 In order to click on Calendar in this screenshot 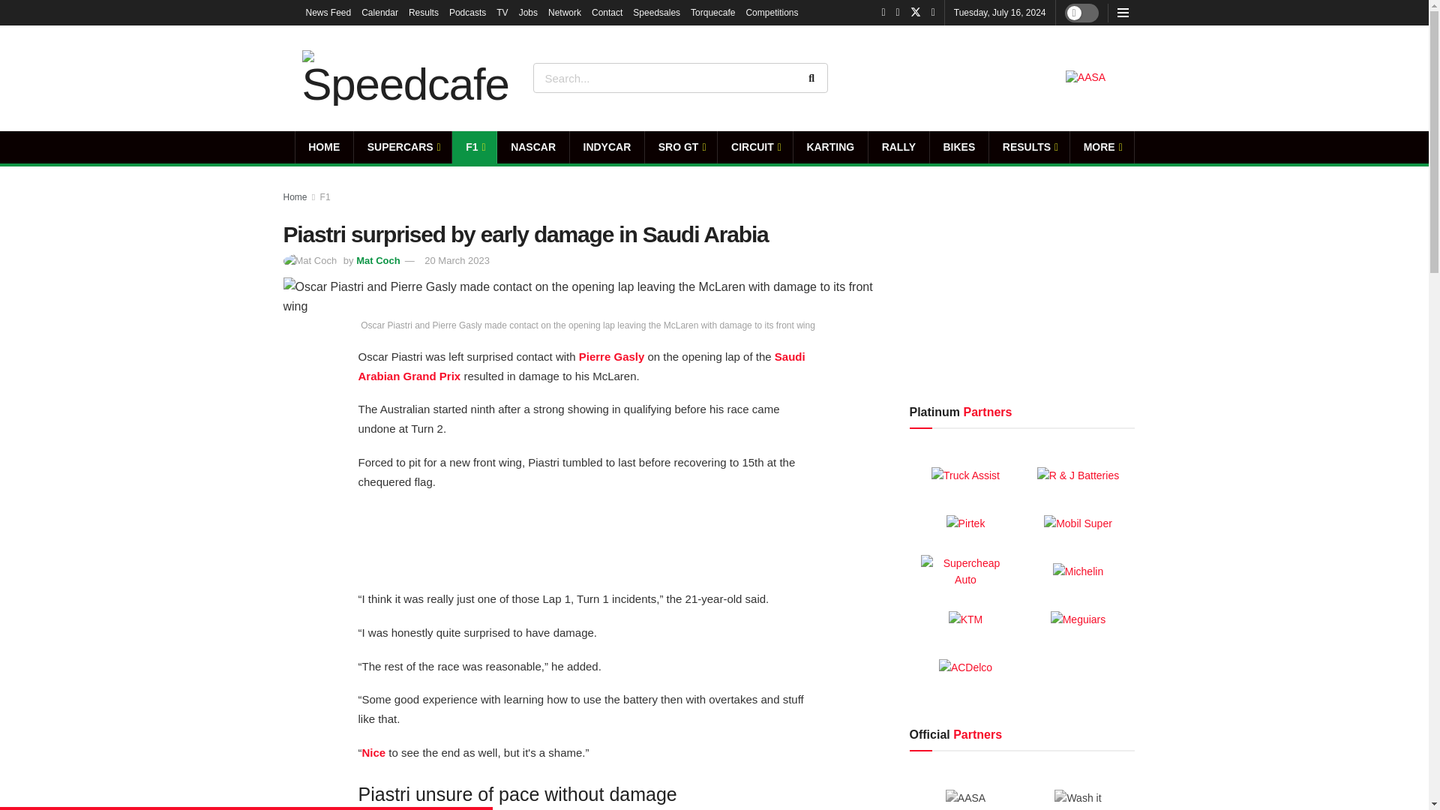, I will do `click(379, 12)`.